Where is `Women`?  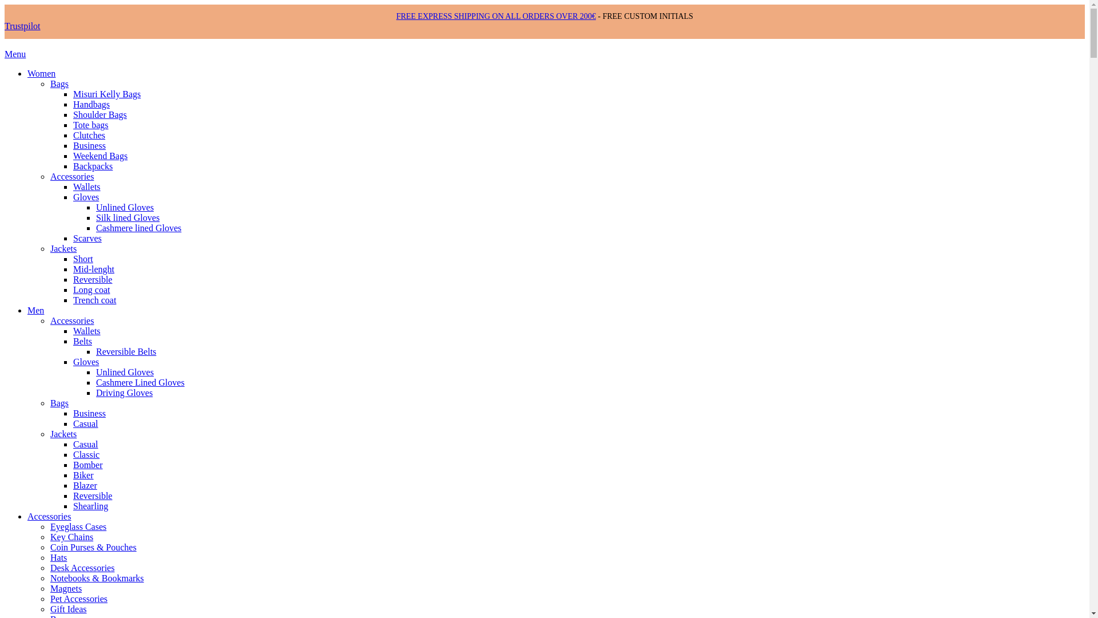 Women is located at coordinates (41, 73).